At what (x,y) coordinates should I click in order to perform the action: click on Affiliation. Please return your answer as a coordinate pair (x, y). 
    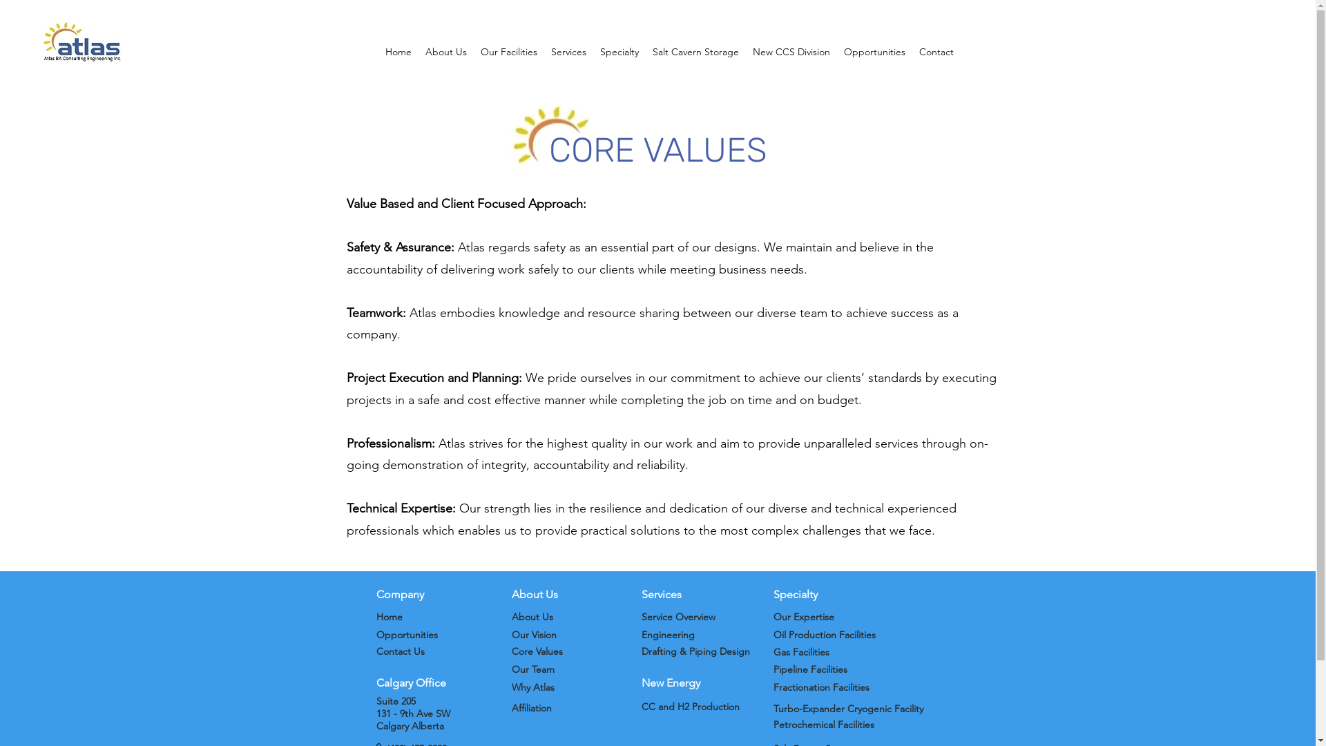
    Looking at the image, I should click on (531, 708).